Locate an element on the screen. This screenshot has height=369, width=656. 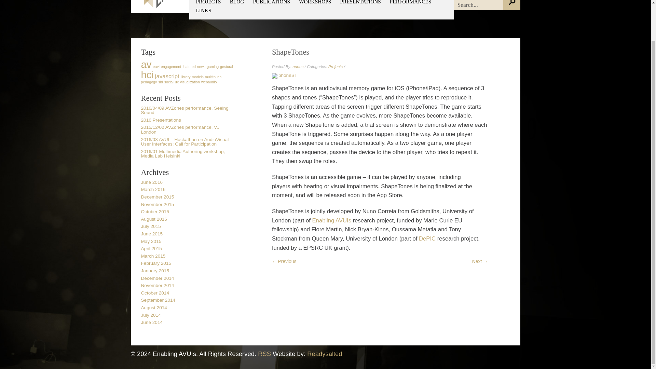
1 topic is located at coordinates (197, 77).